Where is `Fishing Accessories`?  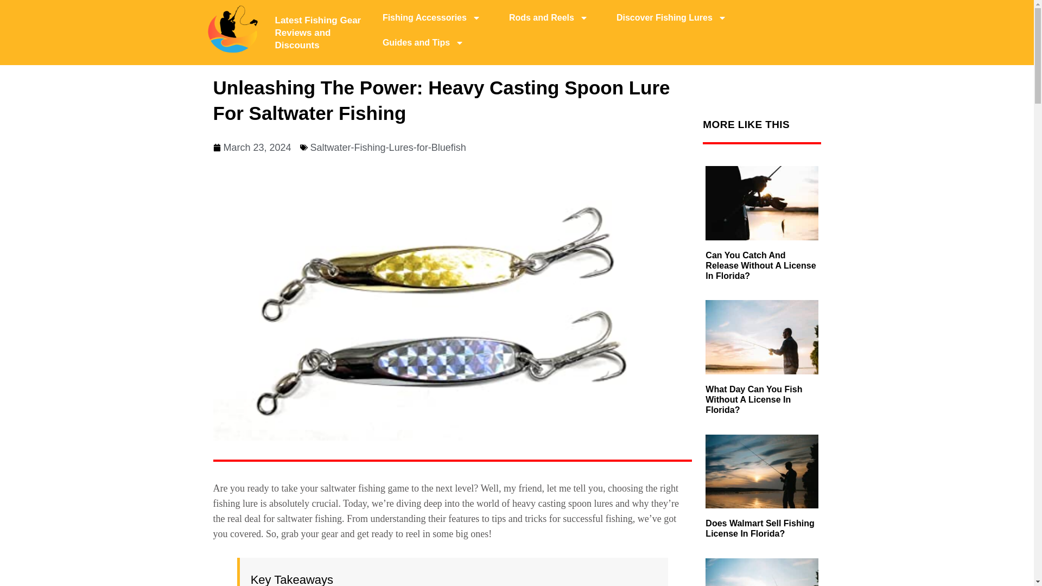 Fishing Accessories is located at coordinates (432, 17).